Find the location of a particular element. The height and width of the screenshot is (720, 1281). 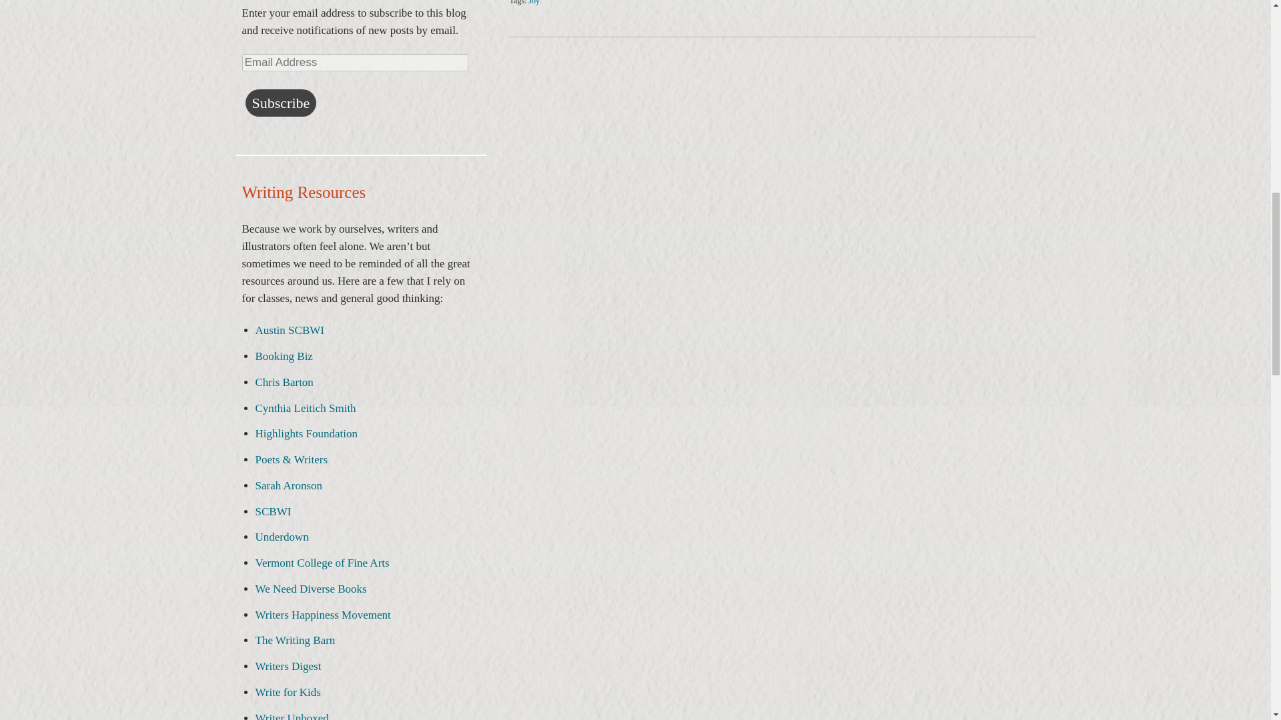

Chris Barton is located at coordinates (284, 382).